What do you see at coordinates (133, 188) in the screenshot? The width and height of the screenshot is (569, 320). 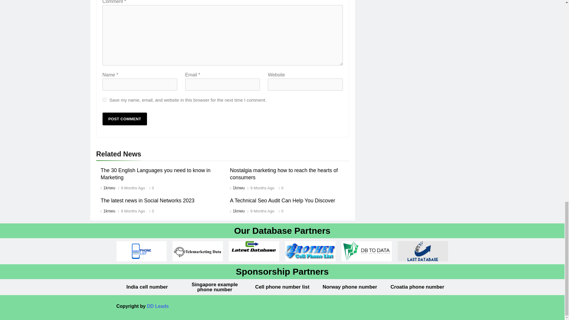 I see `9 Months Ago` at bounding box center [133, 188].